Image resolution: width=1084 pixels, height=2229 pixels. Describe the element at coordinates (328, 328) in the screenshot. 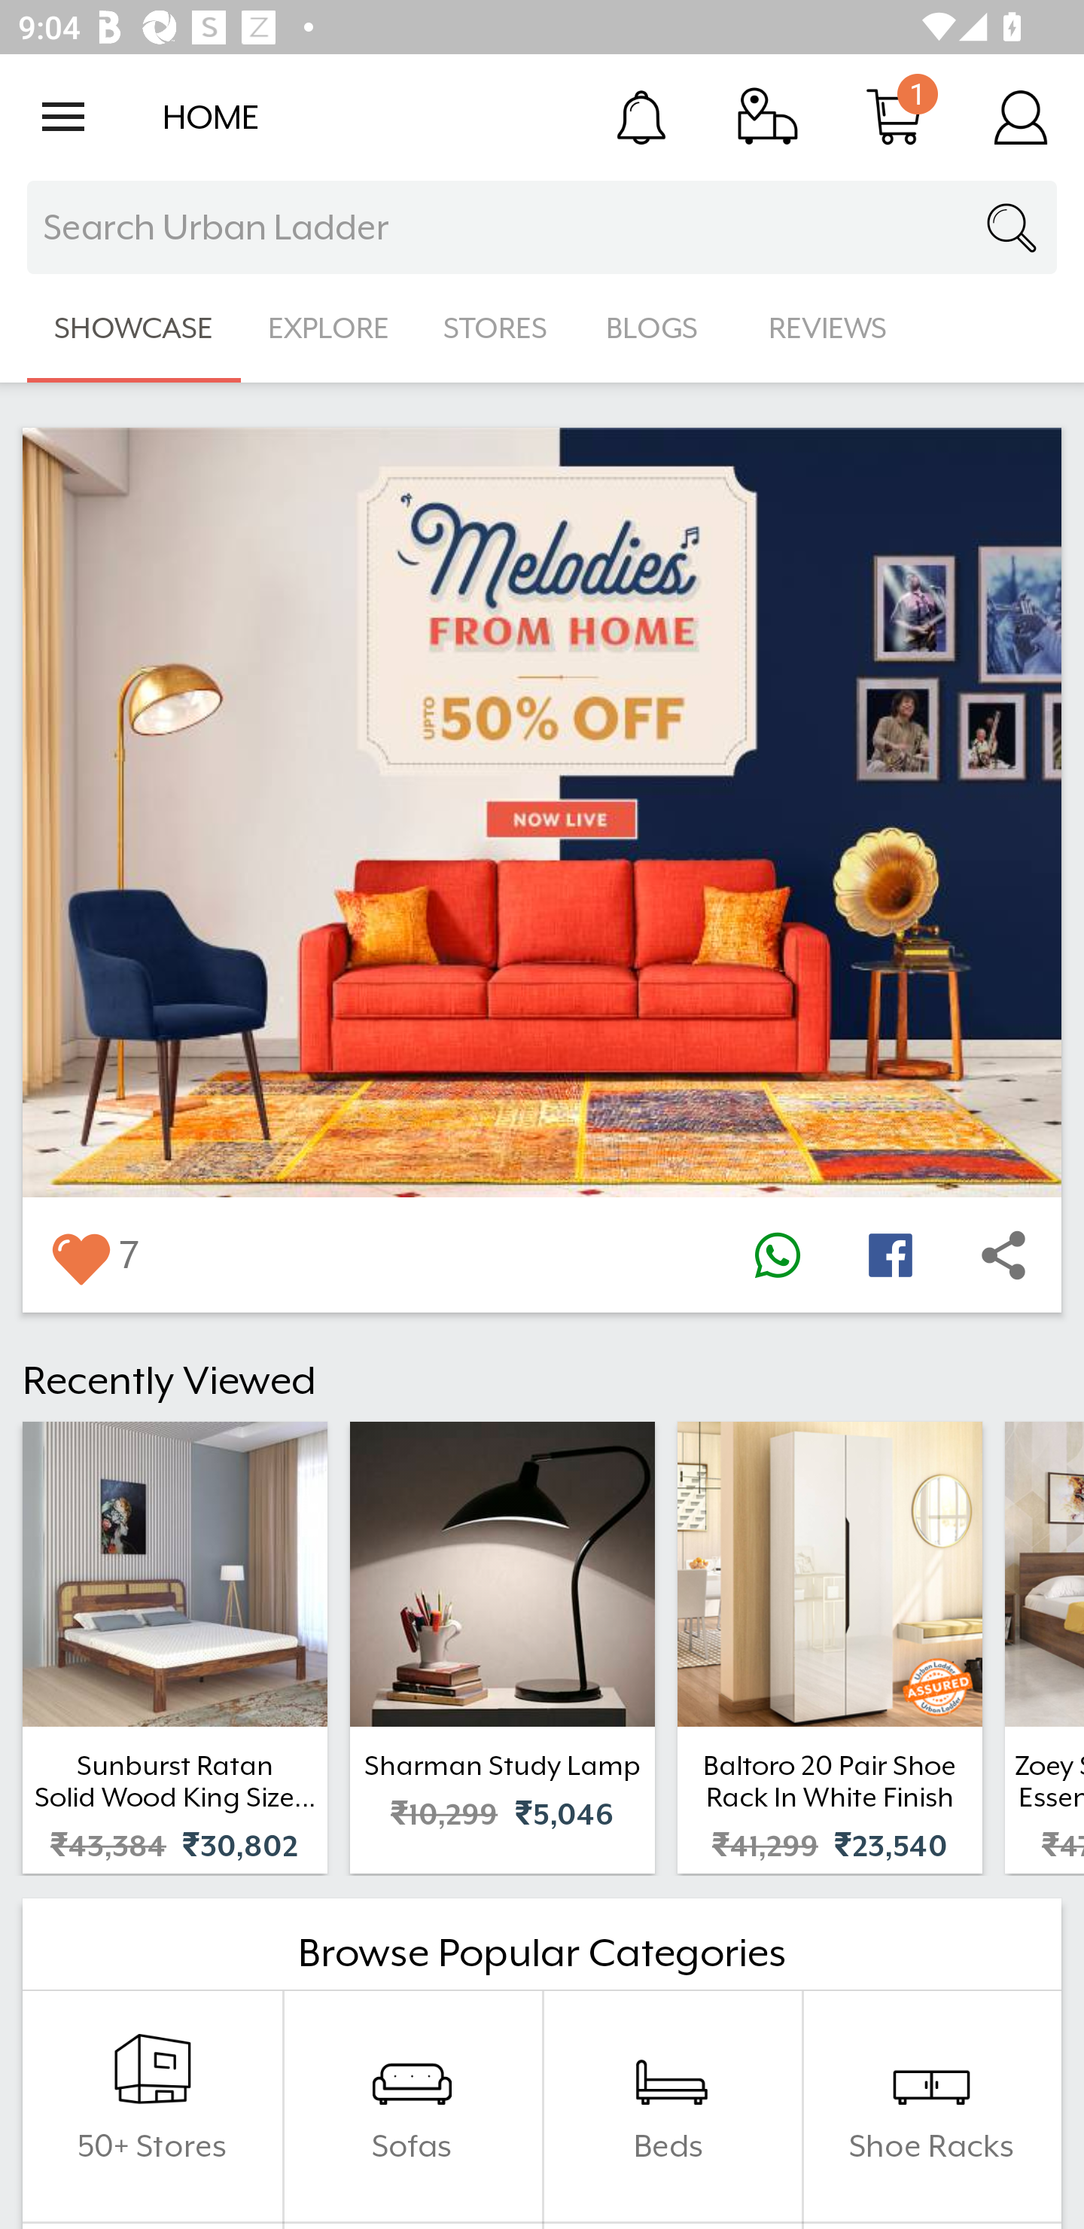

I see `EXPLORE` at that location.